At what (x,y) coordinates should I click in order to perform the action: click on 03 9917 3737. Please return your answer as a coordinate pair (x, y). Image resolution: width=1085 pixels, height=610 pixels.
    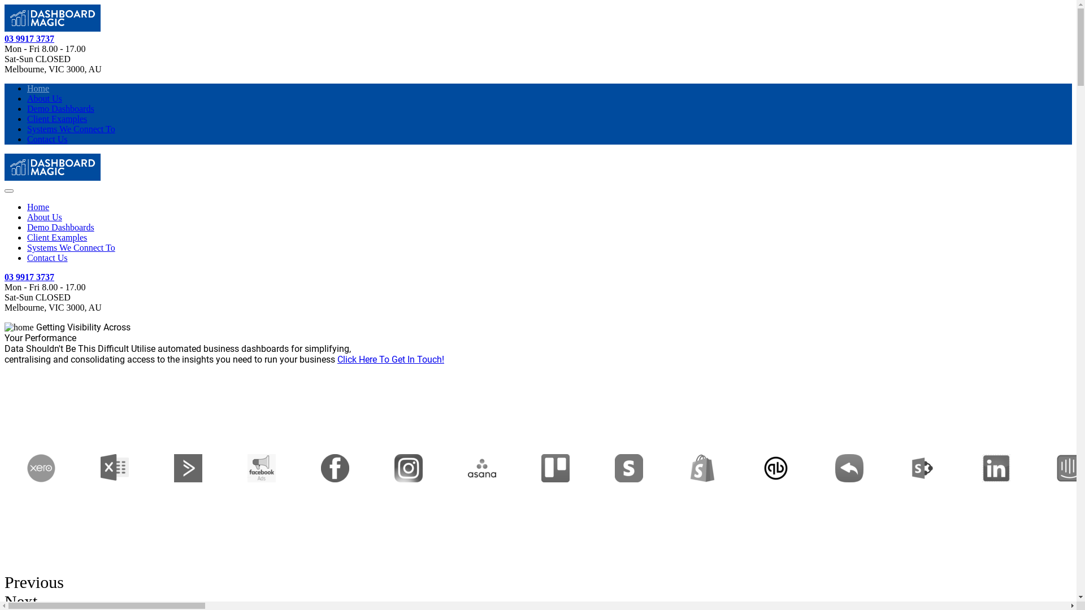
    Looking at the image, I should click on (29, 38).